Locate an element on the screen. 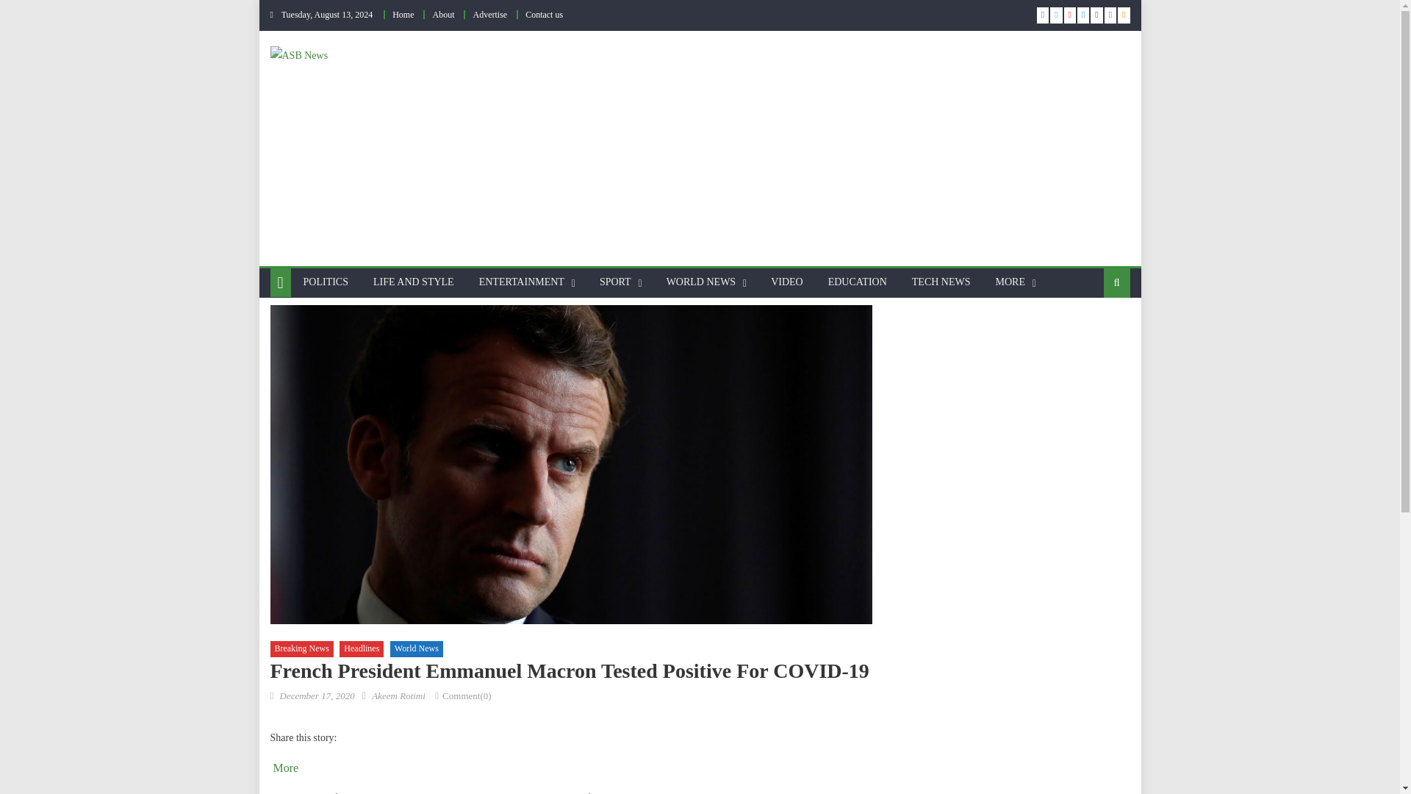 This screenshot has height=794, width=1411. December 17, 2020 is located at coordinates (316, 695).